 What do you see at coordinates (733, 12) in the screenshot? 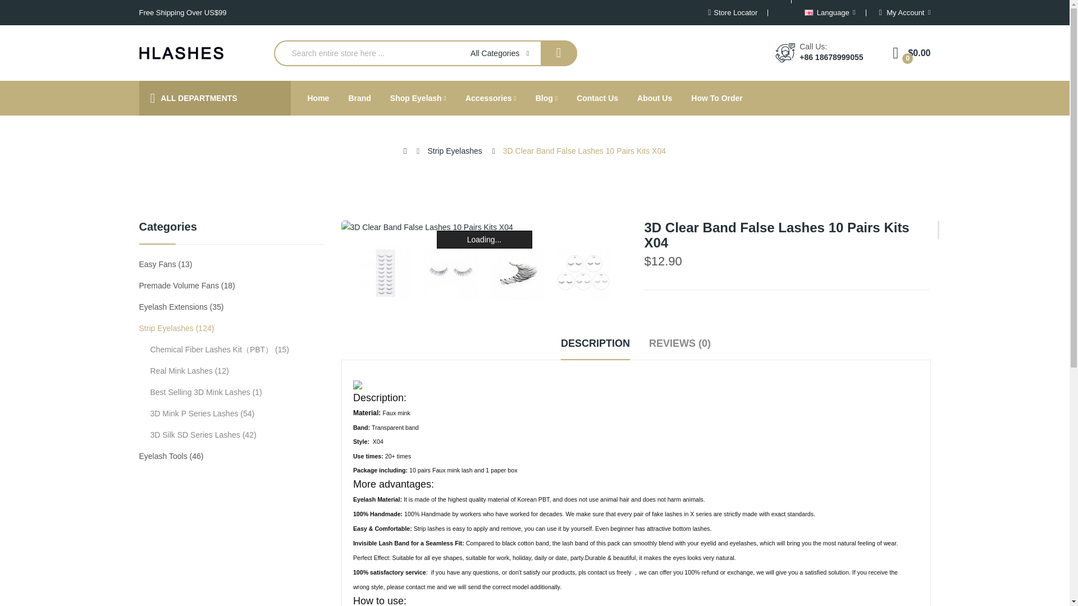
I see `Store Locator` at bounding box center [733, 12].